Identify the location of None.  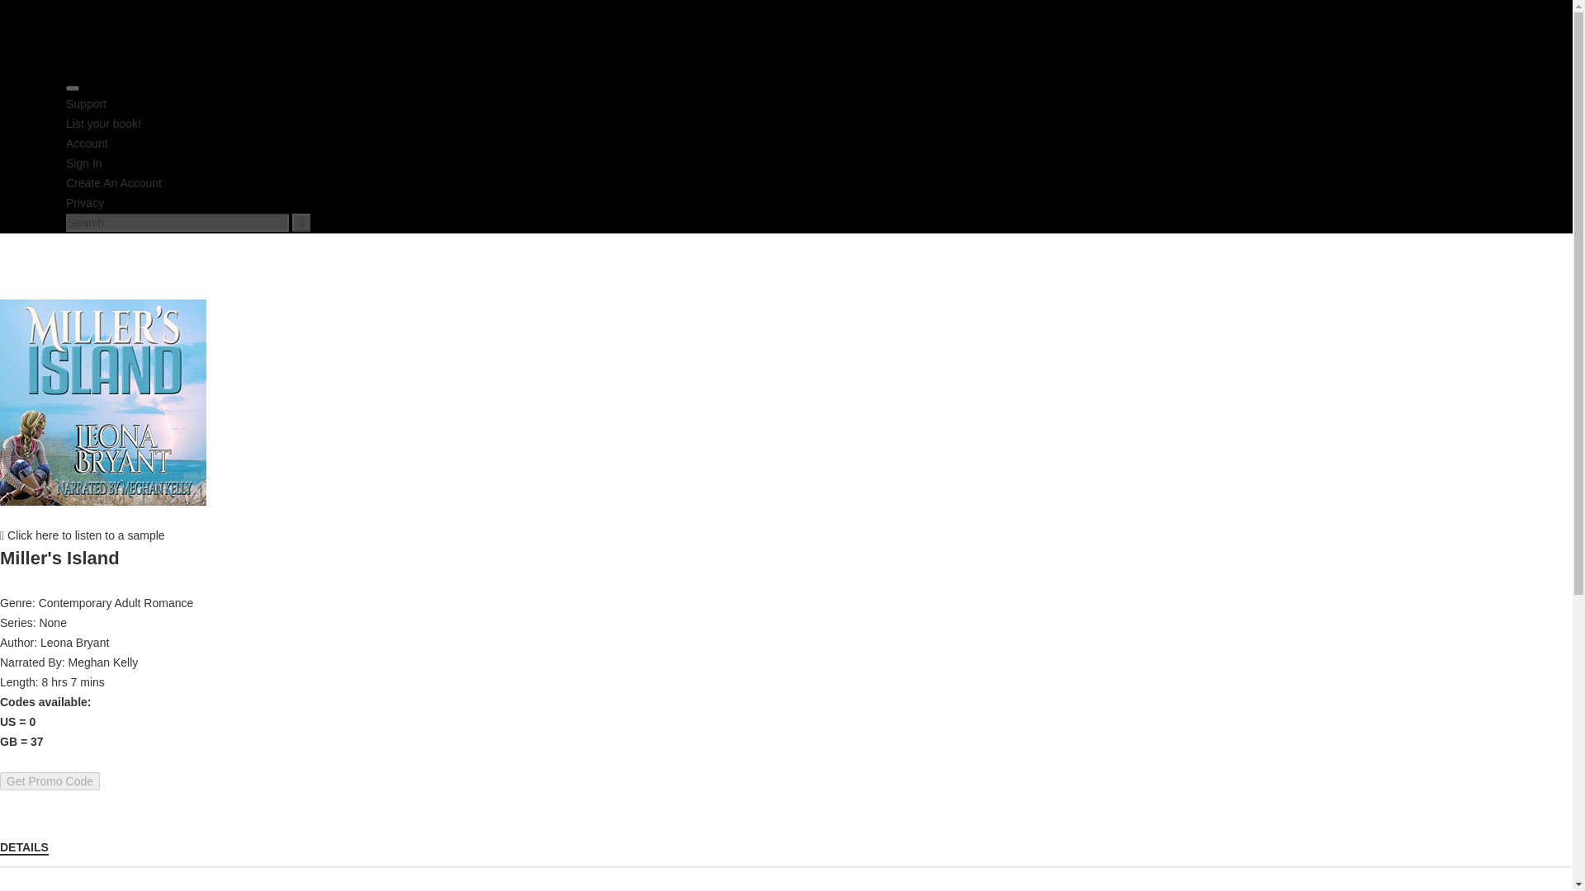
(52, 622).